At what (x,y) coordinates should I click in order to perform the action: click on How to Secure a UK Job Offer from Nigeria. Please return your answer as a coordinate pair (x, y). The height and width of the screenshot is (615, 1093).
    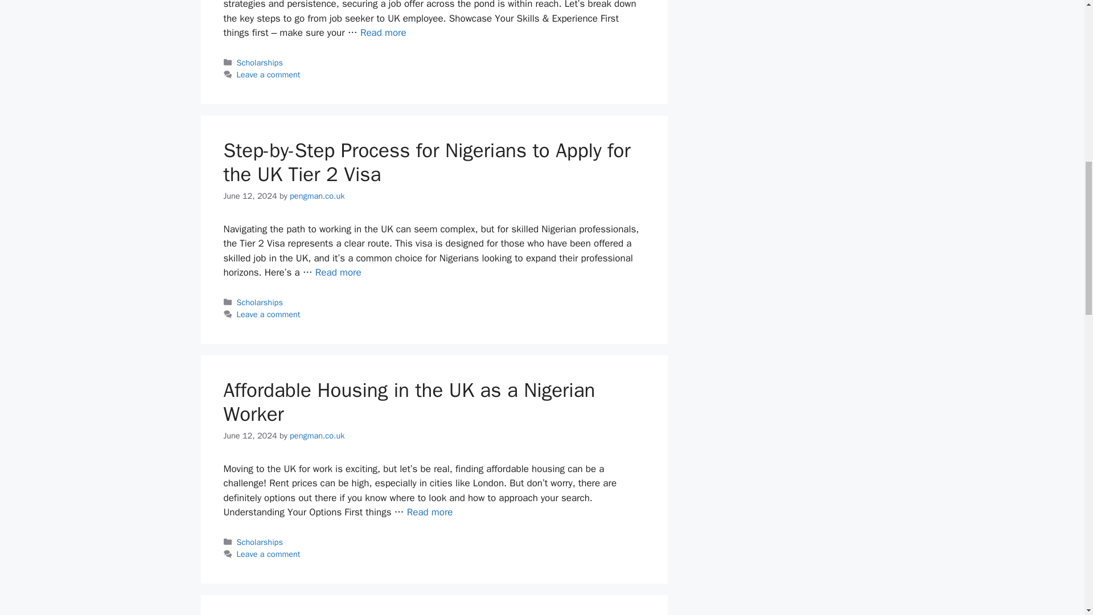
    Looking at the image, I should click on (384, 33).